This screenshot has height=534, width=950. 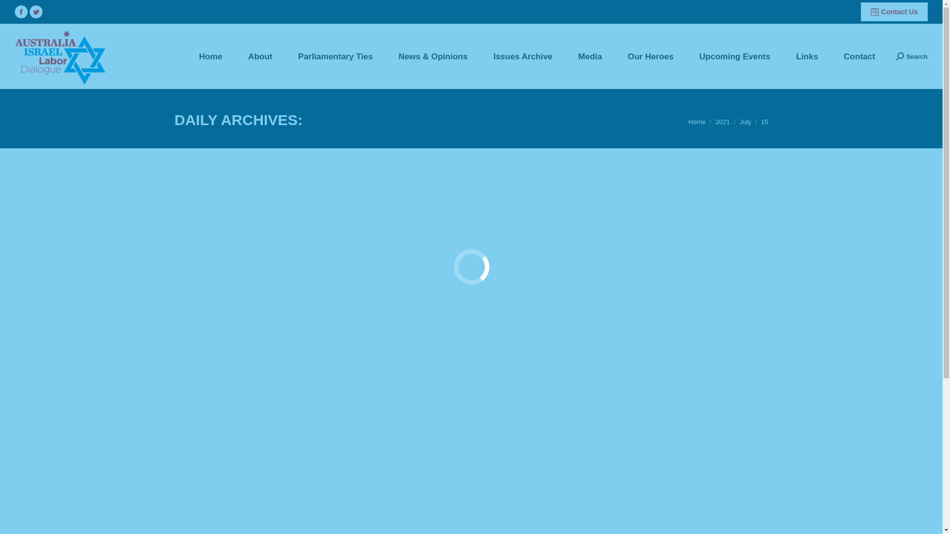 I want to click on Links, so click(x=807, y=56).